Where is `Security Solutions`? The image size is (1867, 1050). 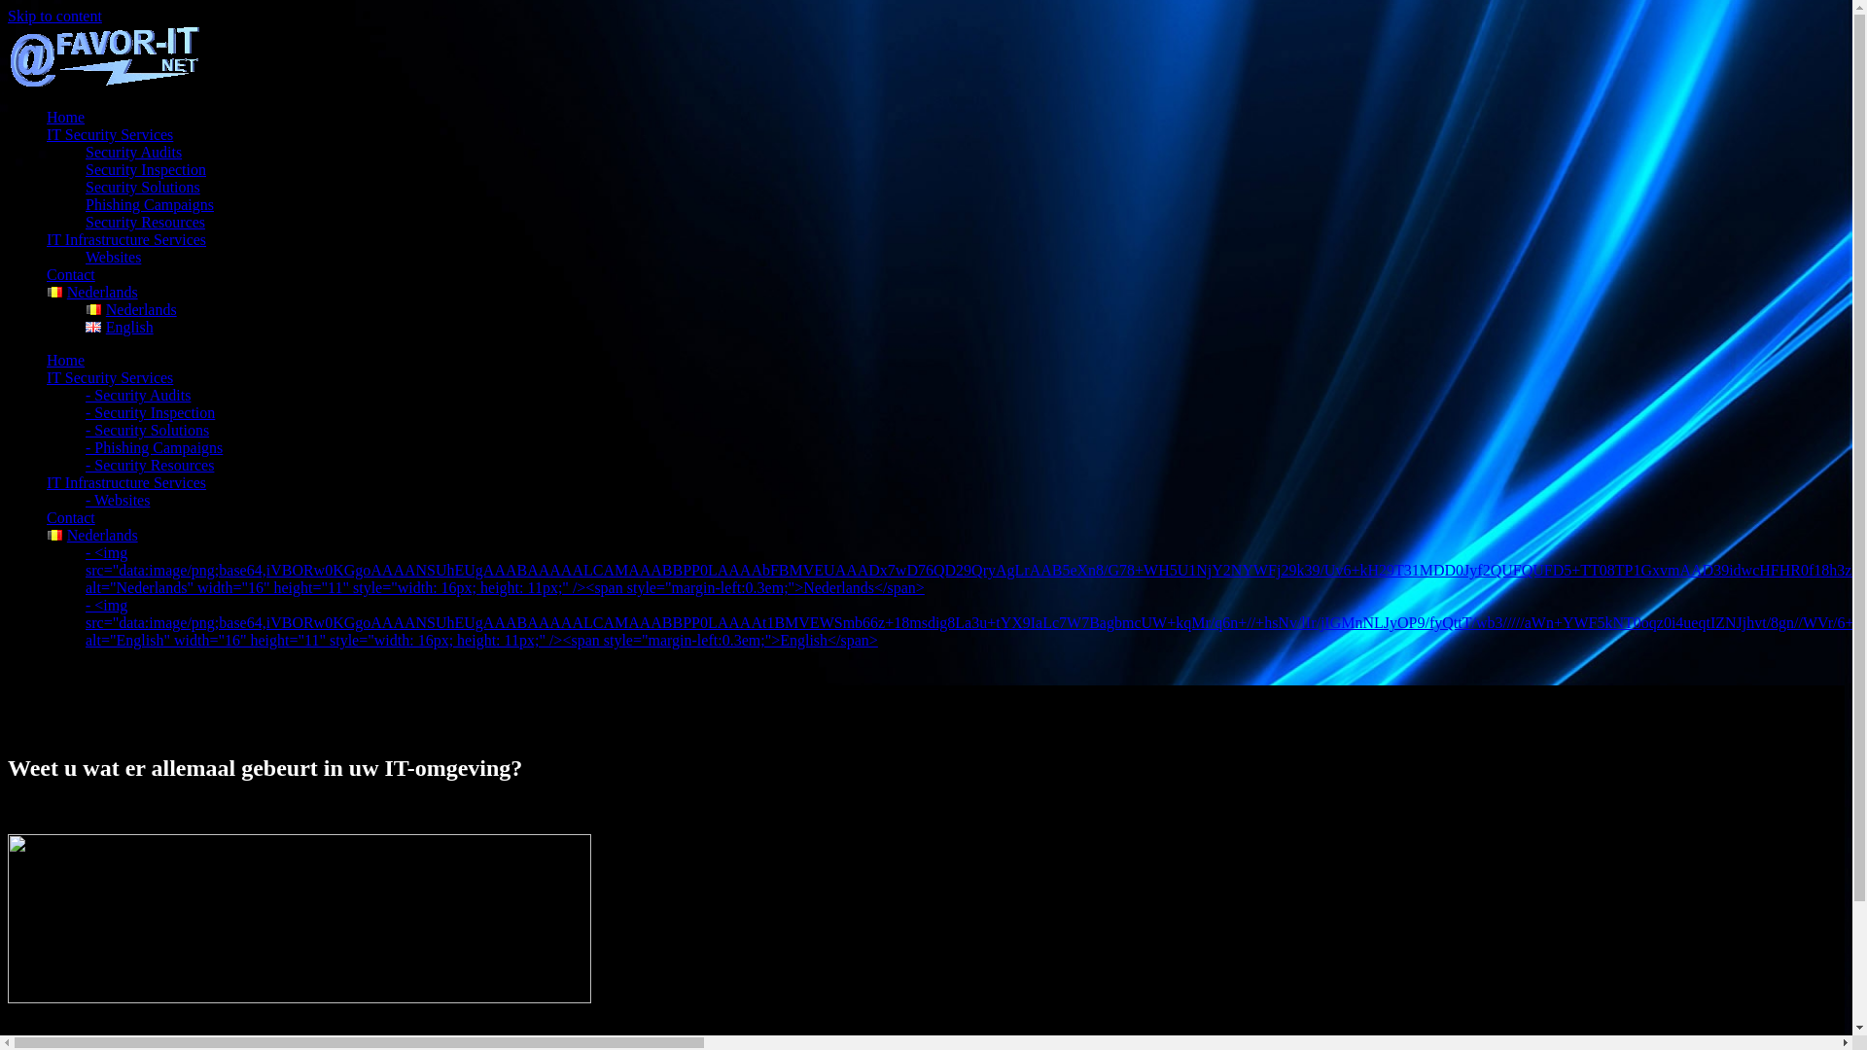 Security Solutions is located at coordinates (143, 187).